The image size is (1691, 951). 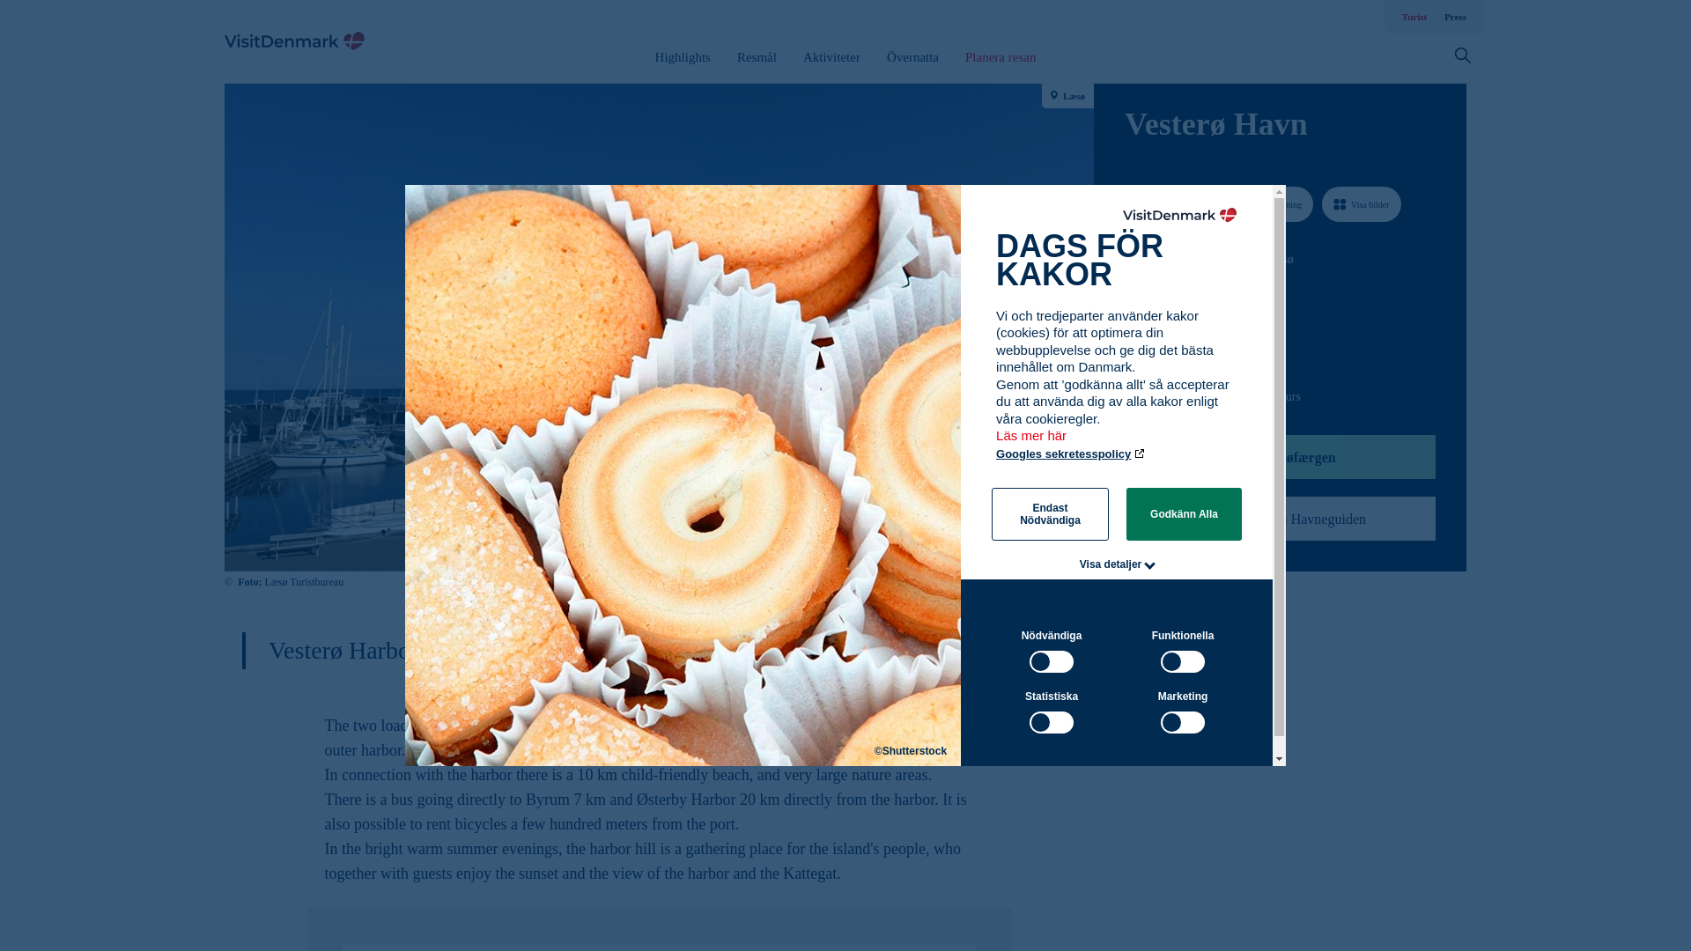 I want to click on Path, so click(x=1131, y=291).